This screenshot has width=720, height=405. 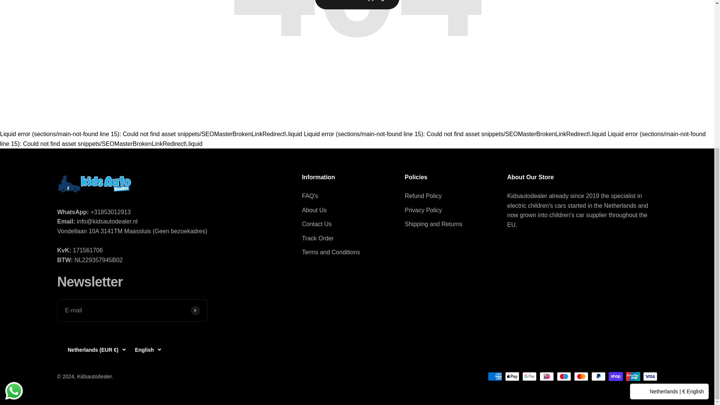 I want to click on About Us, so click(x=314, y=210).